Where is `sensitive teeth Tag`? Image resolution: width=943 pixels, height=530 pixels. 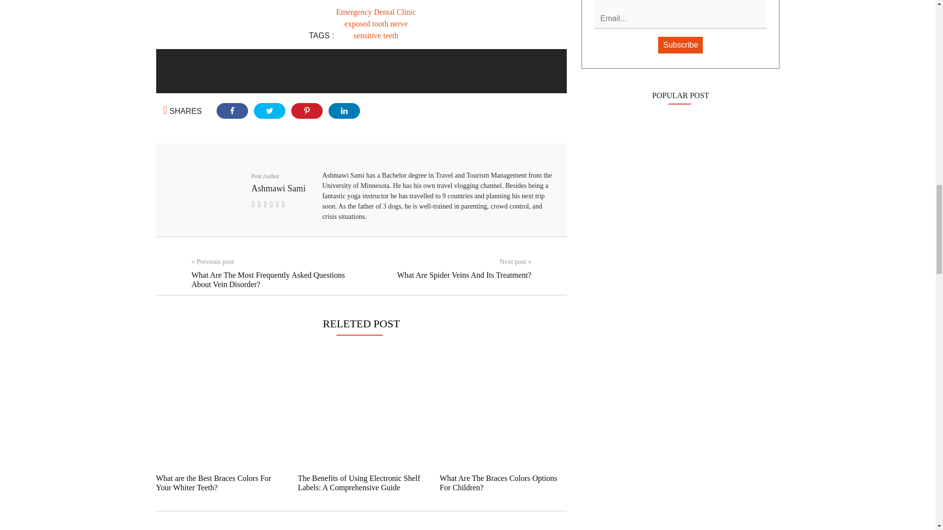
sensitive teeth Tag is located at coordinates (376, 35).